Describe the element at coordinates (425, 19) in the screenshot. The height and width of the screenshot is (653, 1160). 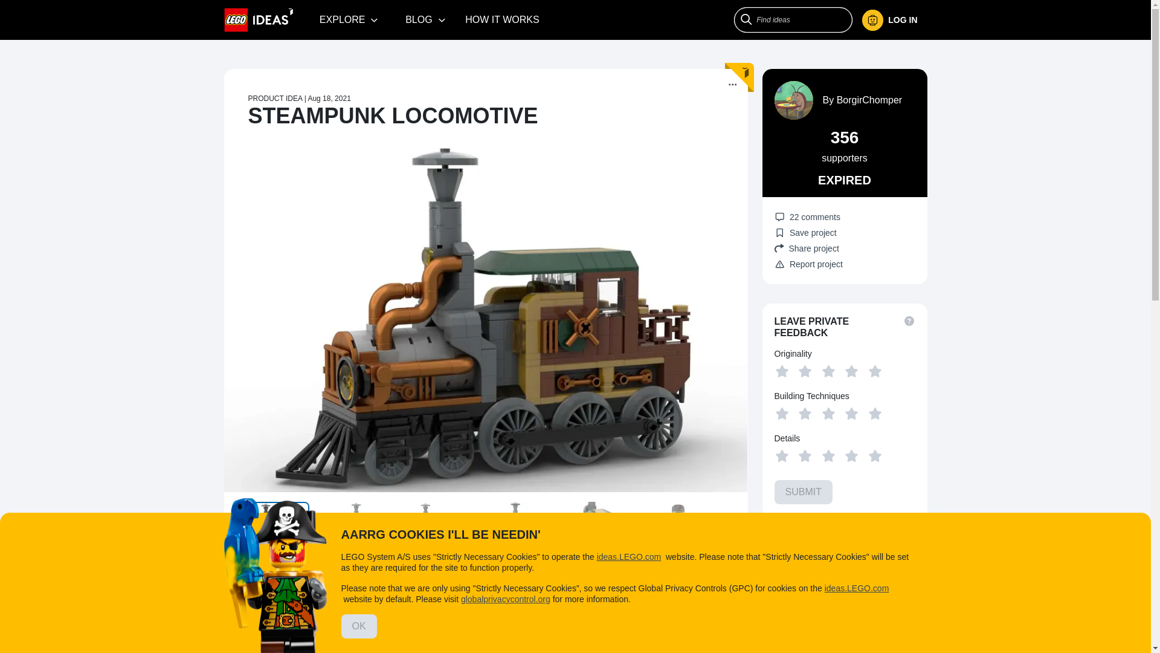
I see `BLOG` at that location.